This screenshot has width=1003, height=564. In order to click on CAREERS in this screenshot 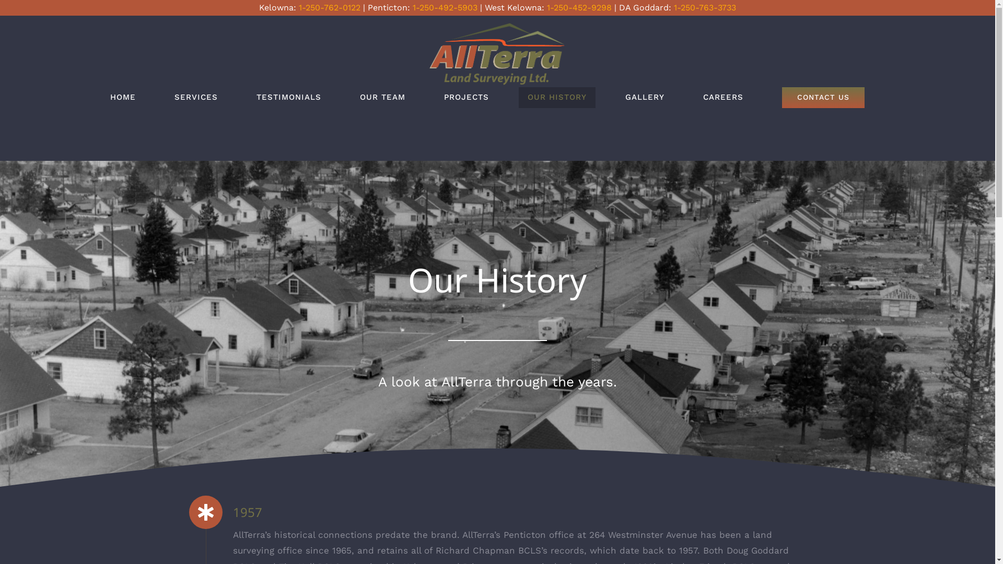, I will do `click(723, 98)`.